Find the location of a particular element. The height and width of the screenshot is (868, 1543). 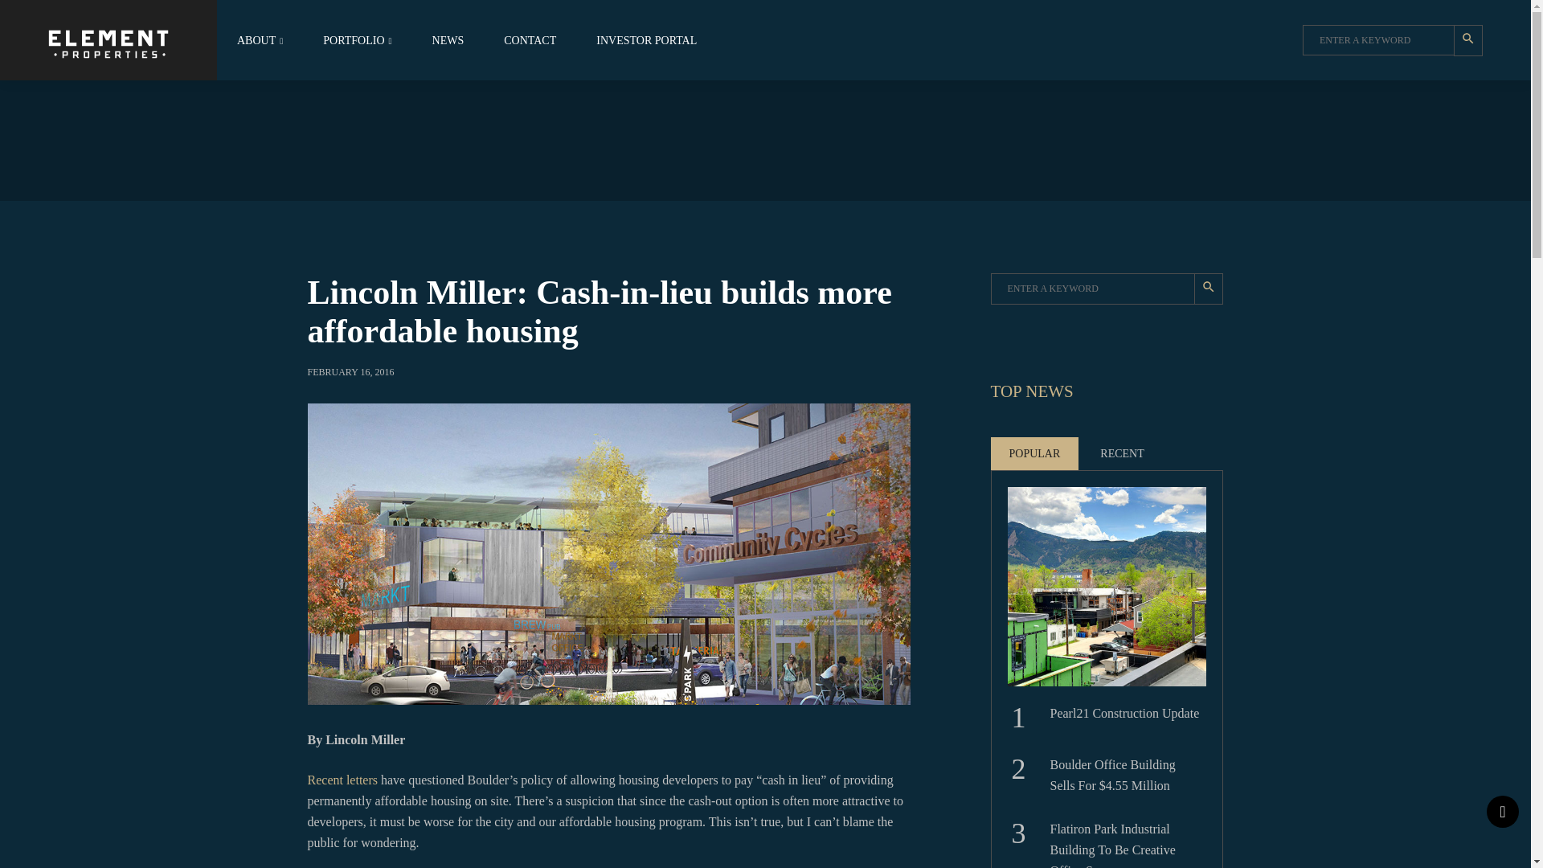

Recent is located at coordinates (325, 780).